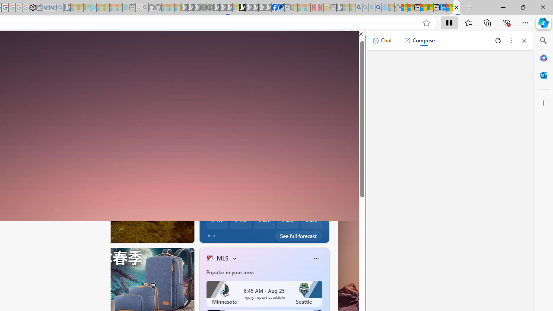 Image resolution: width=553 pixels, height=311 pixels. What do you see at coordinates (210, 234) in the screenshot?
I see `76 Like` at bounding box center [210, 234].